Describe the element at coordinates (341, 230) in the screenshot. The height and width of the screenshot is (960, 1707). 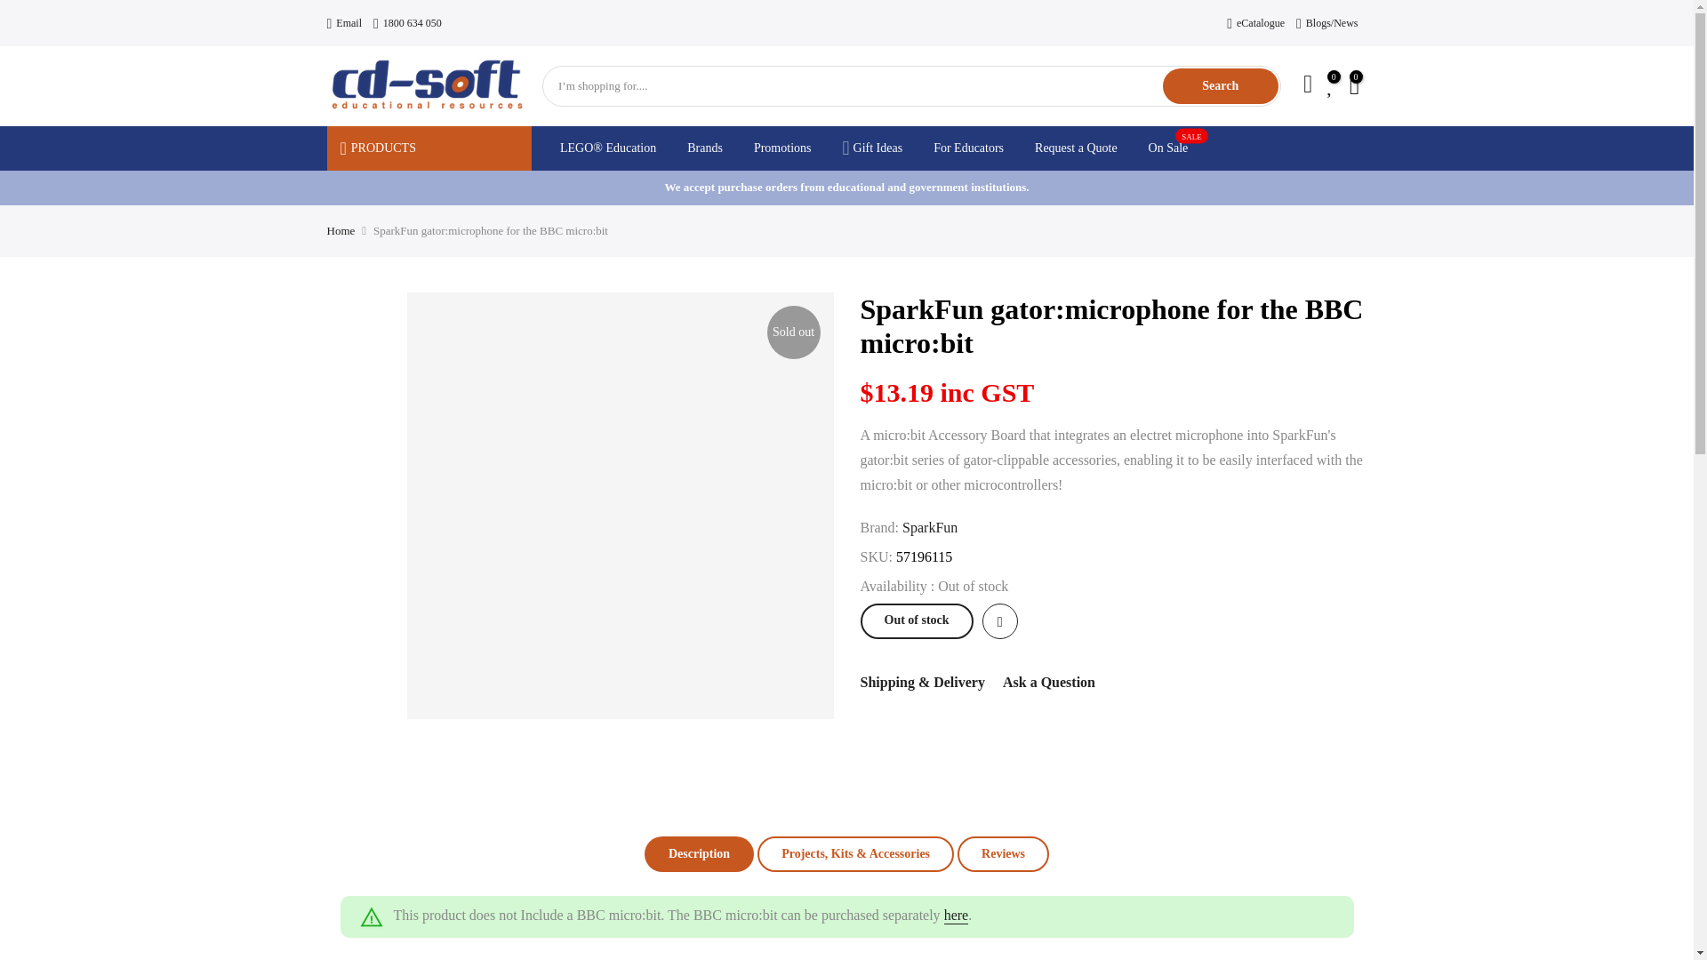
I see `Home` at that location.